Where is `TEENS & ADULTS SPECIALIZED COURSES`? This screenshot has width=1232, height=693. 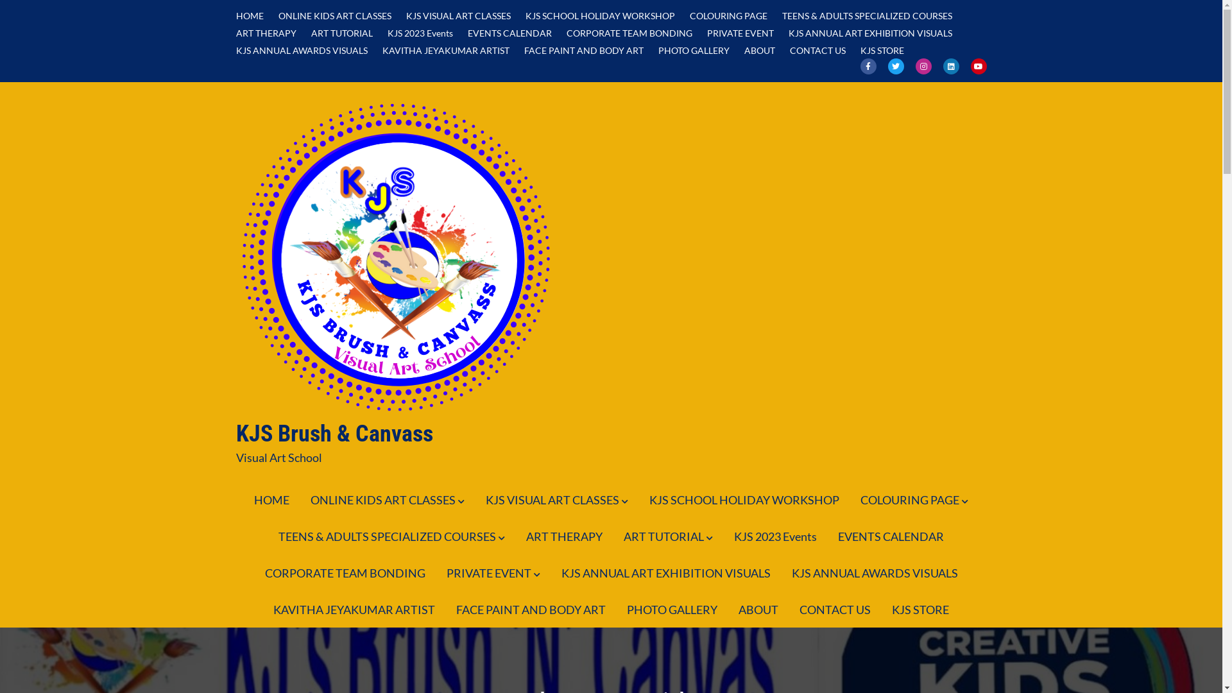
TEENS & ADULTS SPECIALIZED COURSES is located at coordinates (391, 538).